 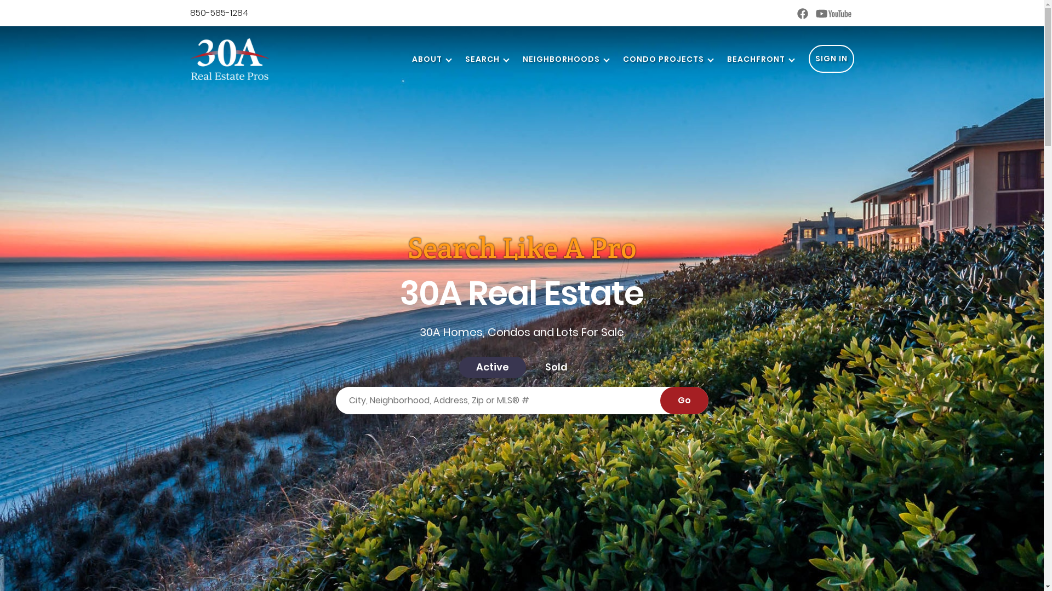 What do you see at coordinates (482, 59) in the screenshot?
I see `SEARCH` at bounding box center [482, 59].